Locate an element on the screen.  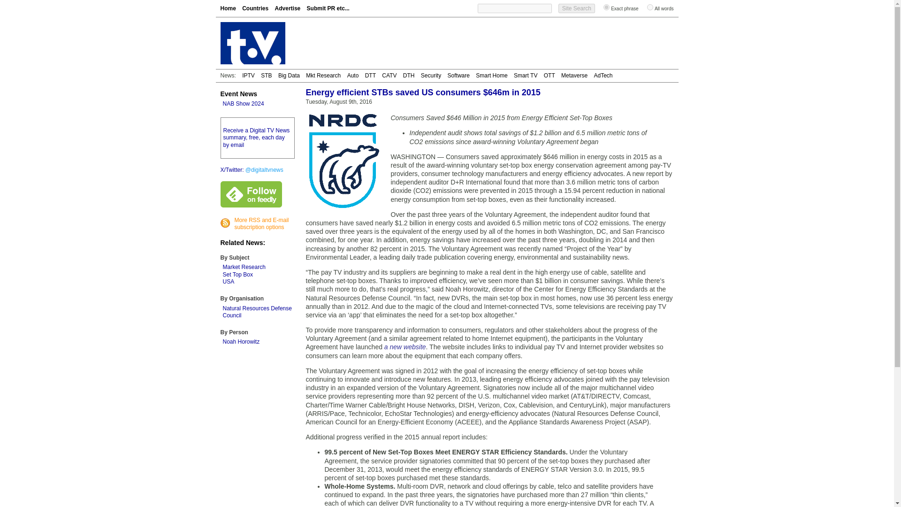
Event News is located at coordinates (239, 94).